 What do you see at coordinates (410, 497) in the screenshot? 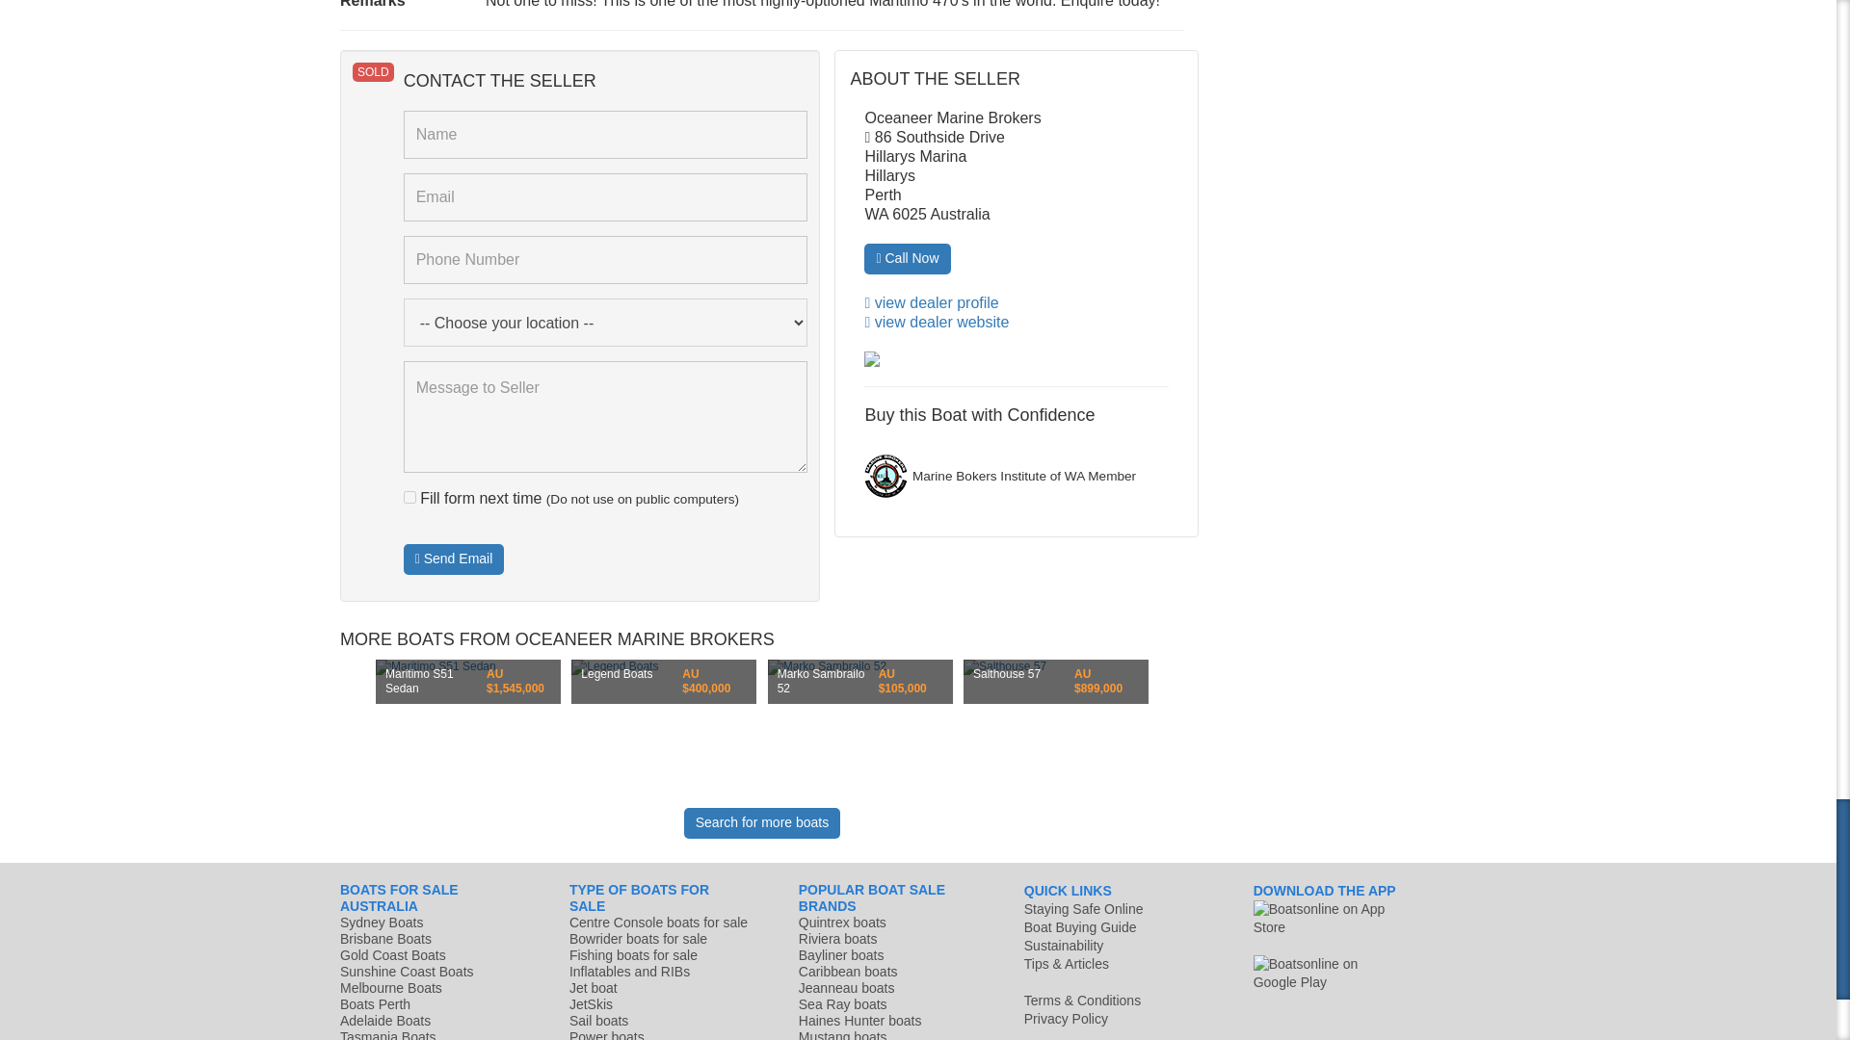
I see `on` at bounding box center [410, 497].